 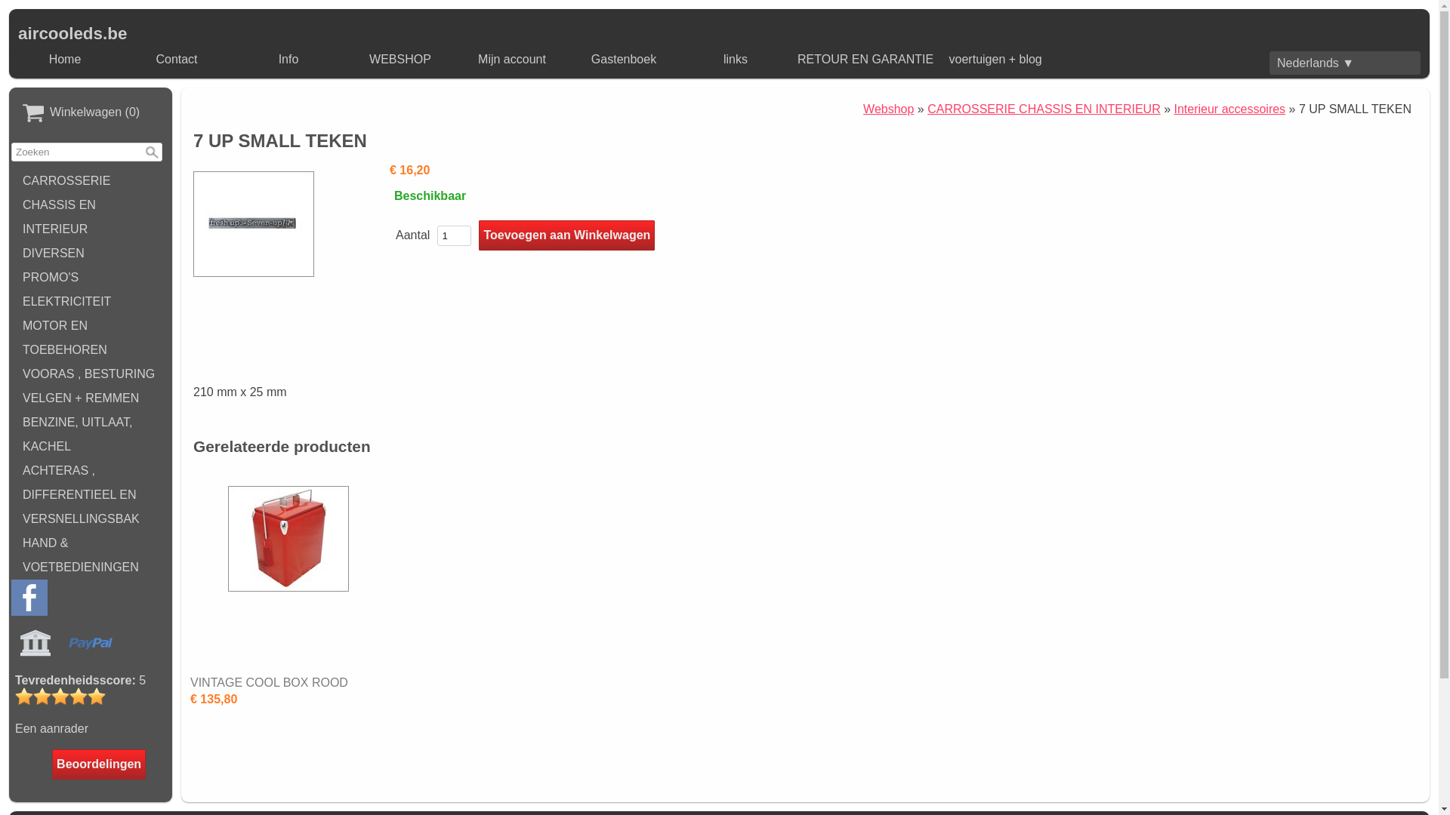 I want to click on DIVERSEN, so click(x=91, y=254).